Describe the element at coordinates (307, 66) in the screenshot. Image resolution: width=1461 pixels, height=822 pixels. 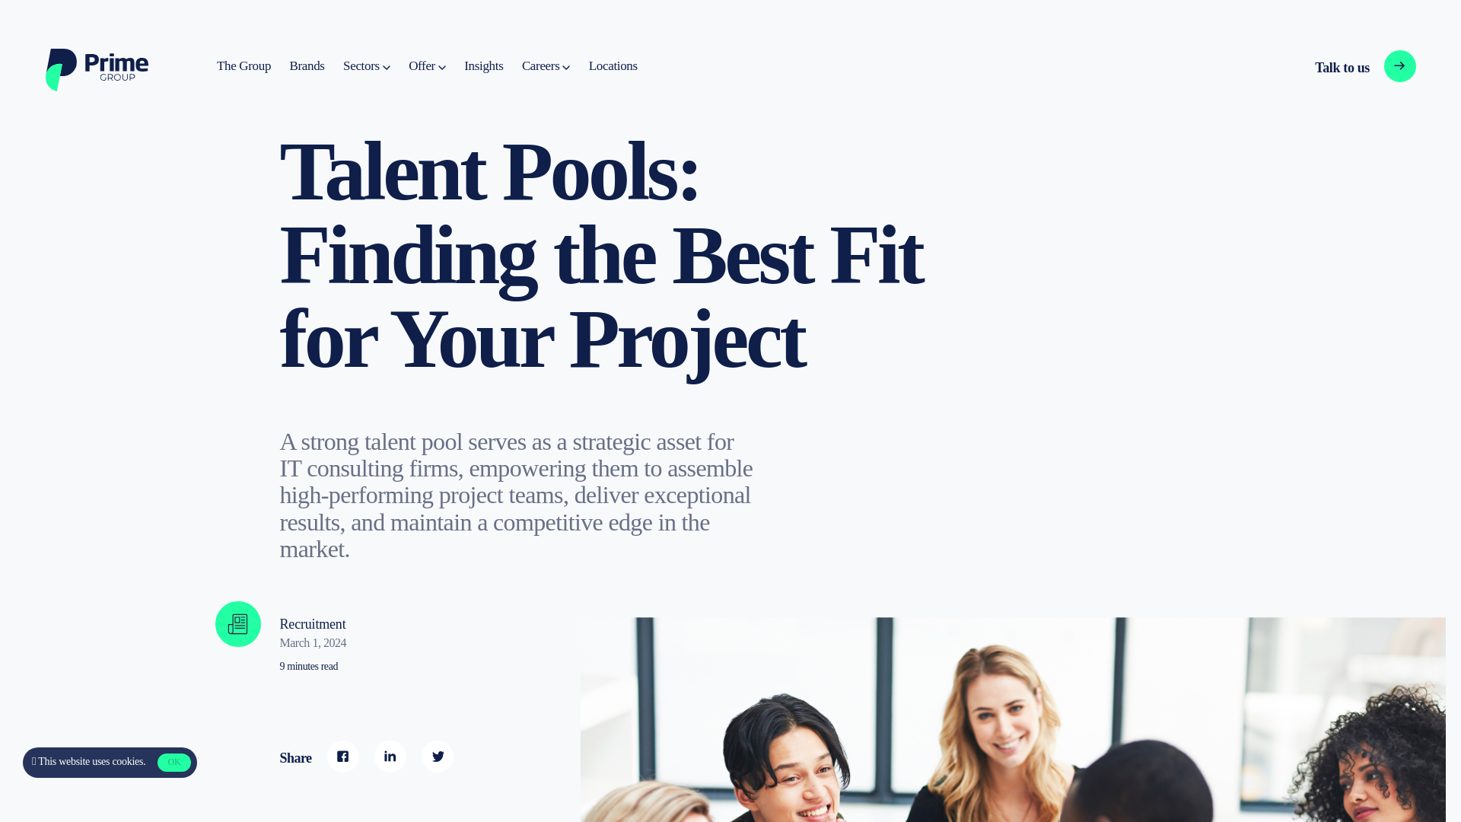
I see `Locations` at that location.